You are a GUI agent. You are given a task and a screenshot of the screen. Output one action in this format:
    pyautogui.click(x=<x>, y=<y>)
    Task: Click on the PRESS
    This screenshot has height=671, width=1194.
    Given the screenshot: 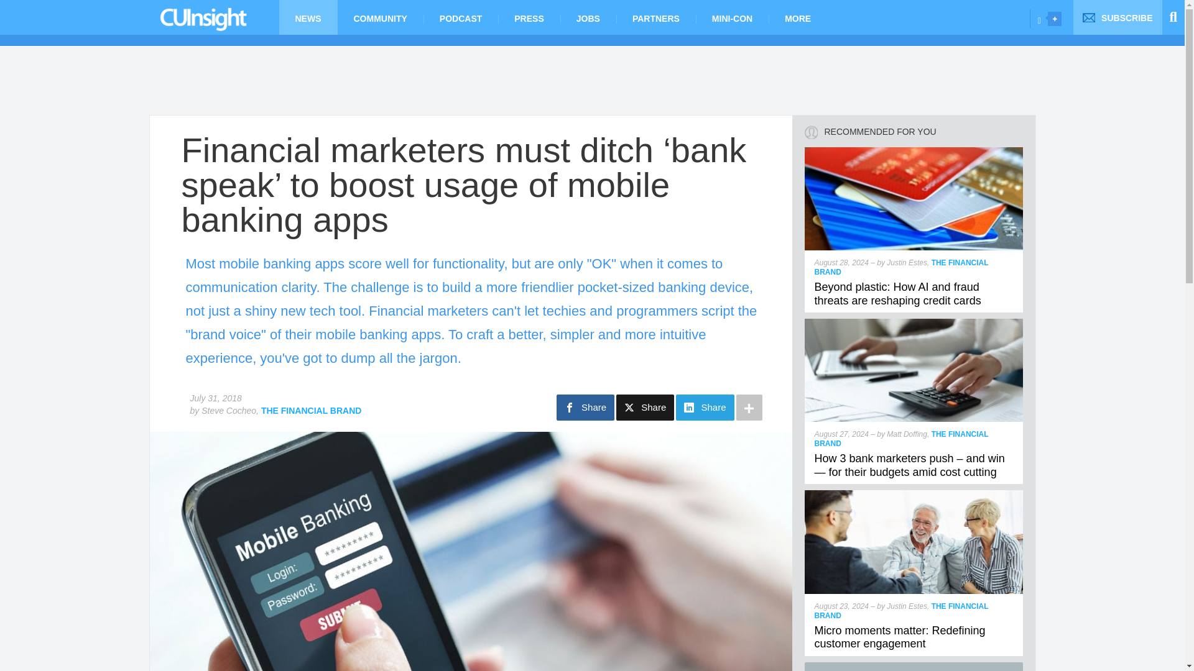 What is the action you would take?
    pyautogui.click(x=529, y=17)
    